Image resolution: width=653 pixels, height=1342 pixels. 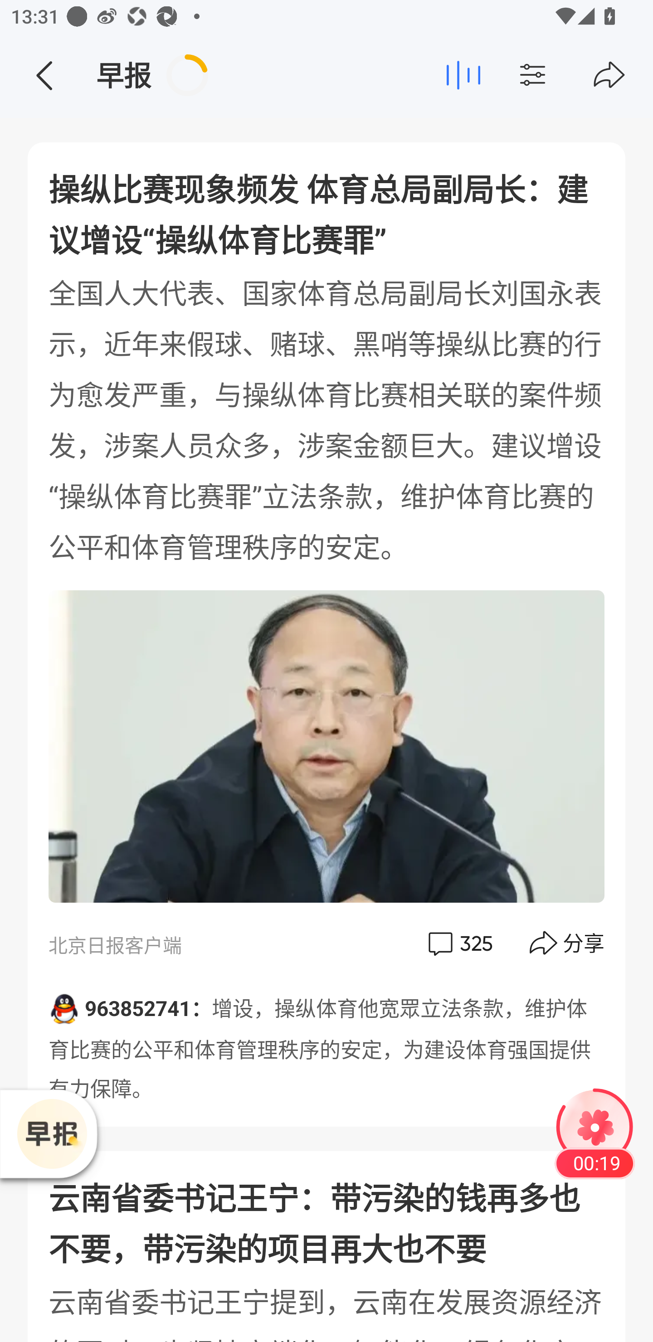 I want to click on  分享, so click(x=568, y=943).